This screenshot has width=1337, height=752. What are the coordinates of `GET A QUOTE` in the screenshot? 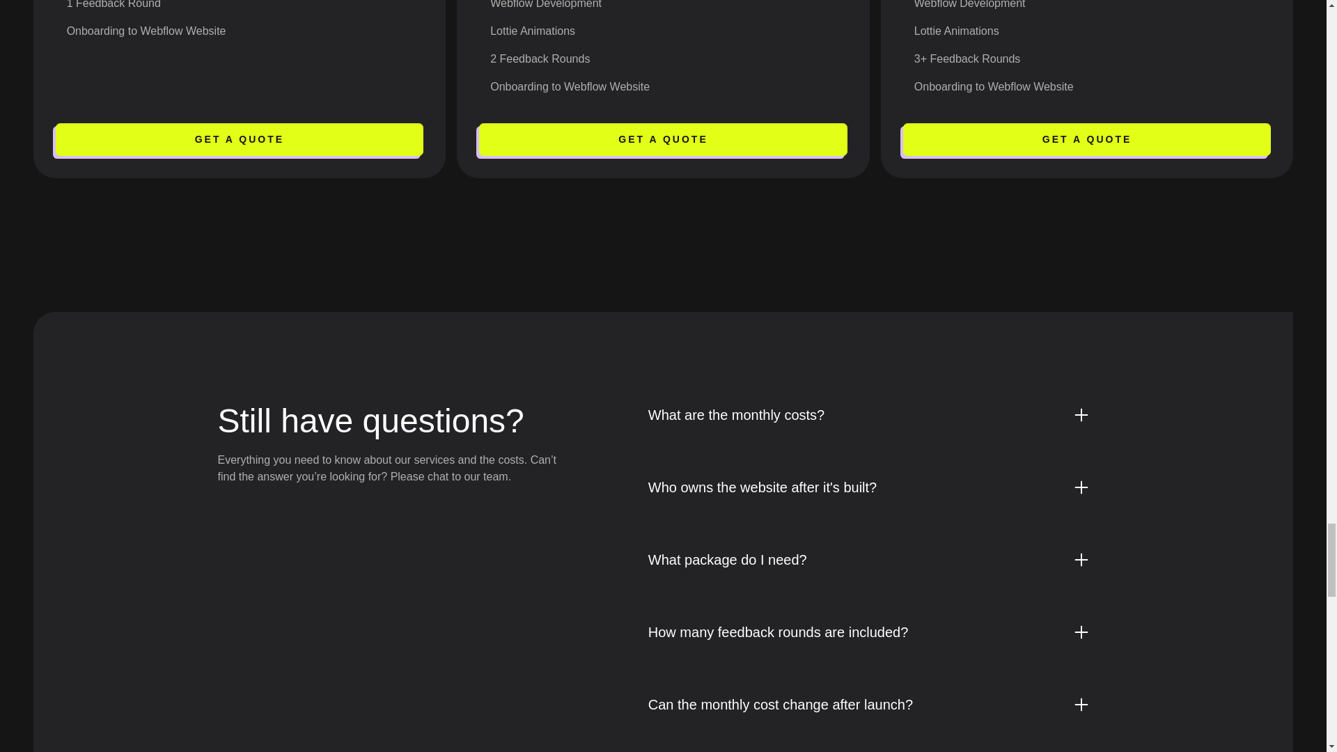 It's located at (1087, 139).